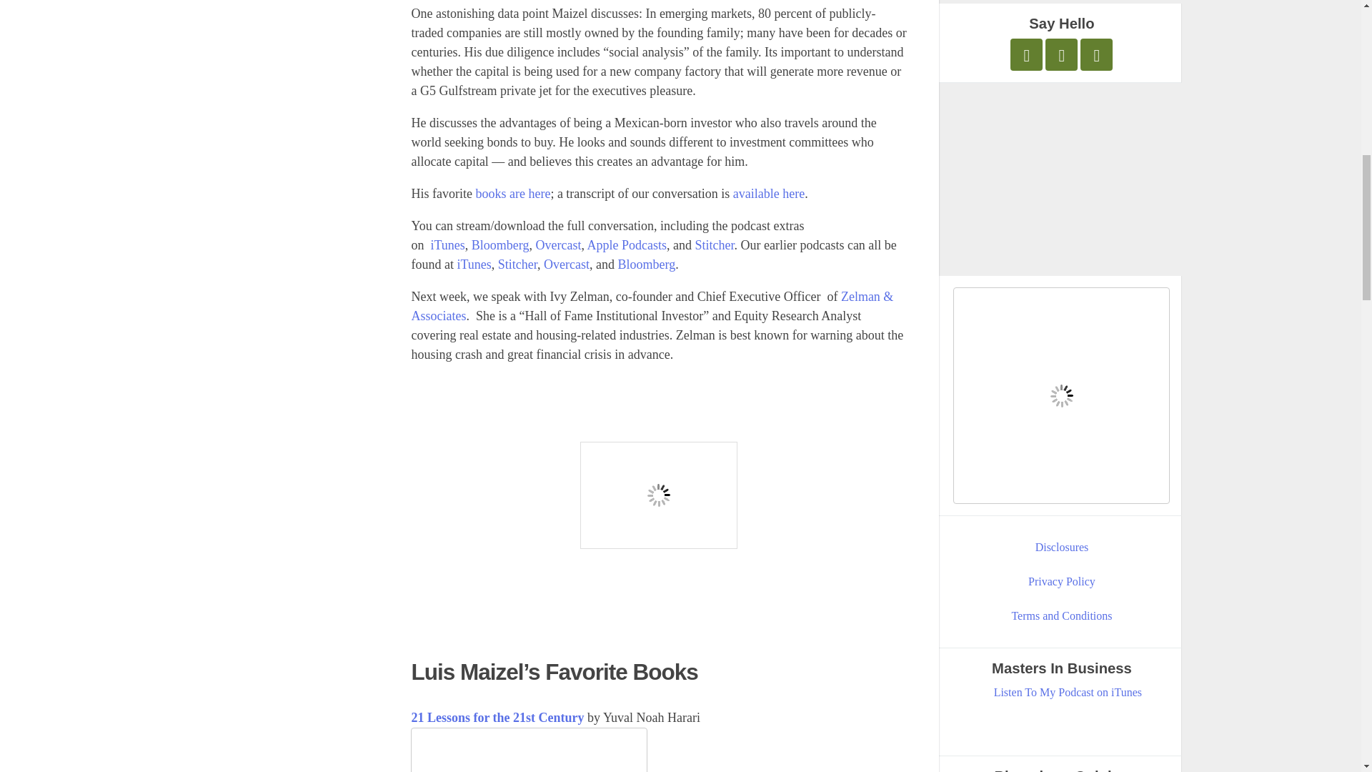  What do you see at coordinates (474, 264) in the screenshot?
I see `iTunes` at bounding box center [474, 264].